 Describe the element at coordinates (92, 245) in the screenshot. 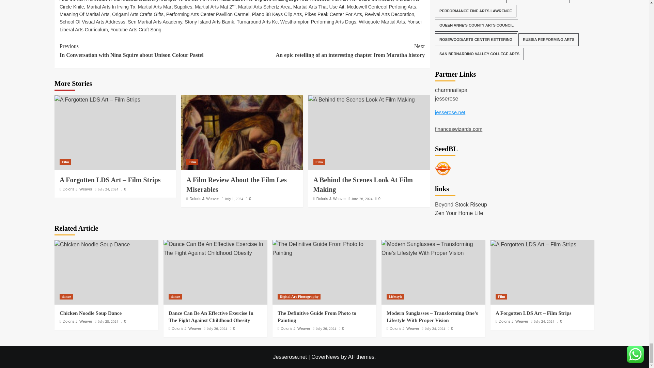

I see `Chicken Noodle Soup Dance` at that location.